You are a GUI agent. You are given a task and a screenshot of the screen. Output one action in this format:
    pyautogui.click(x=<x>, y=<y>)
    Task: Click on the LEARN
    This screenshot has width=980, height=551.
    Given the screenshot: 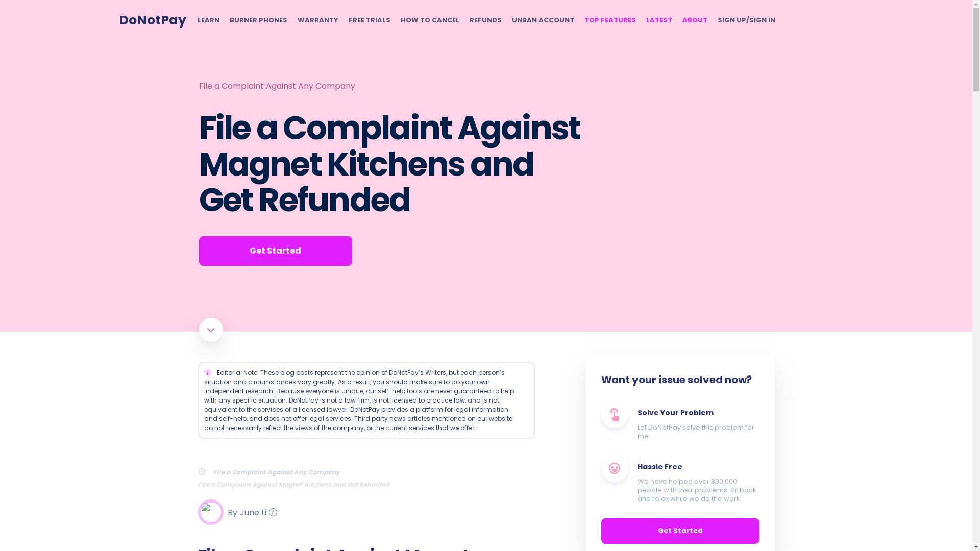 What is the action you would take?
    pyautogui.click(x=207, y=20)
    